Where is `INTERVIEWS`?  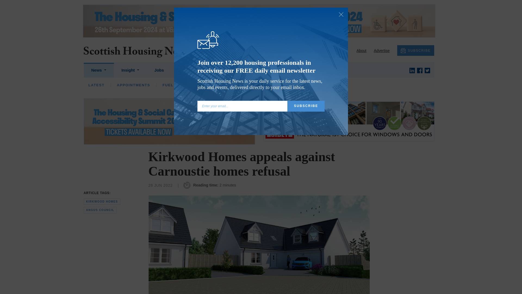
INTERVIEWS is located at coordinates (160, 85).